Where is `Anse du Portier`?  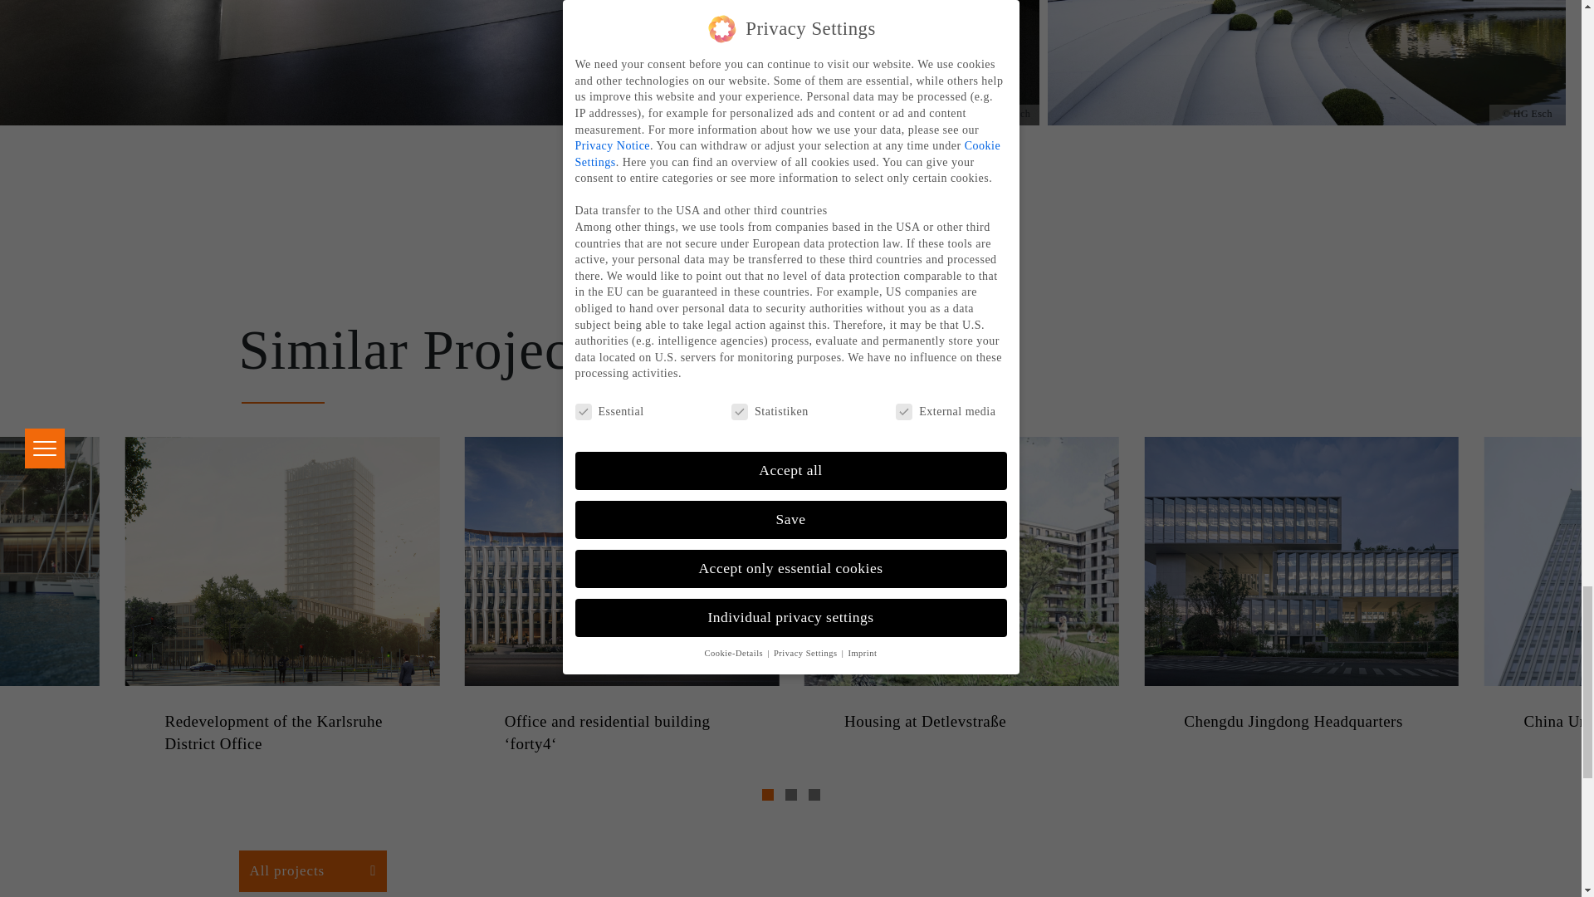 Anse du Portier is located at coordinates (50, 723).